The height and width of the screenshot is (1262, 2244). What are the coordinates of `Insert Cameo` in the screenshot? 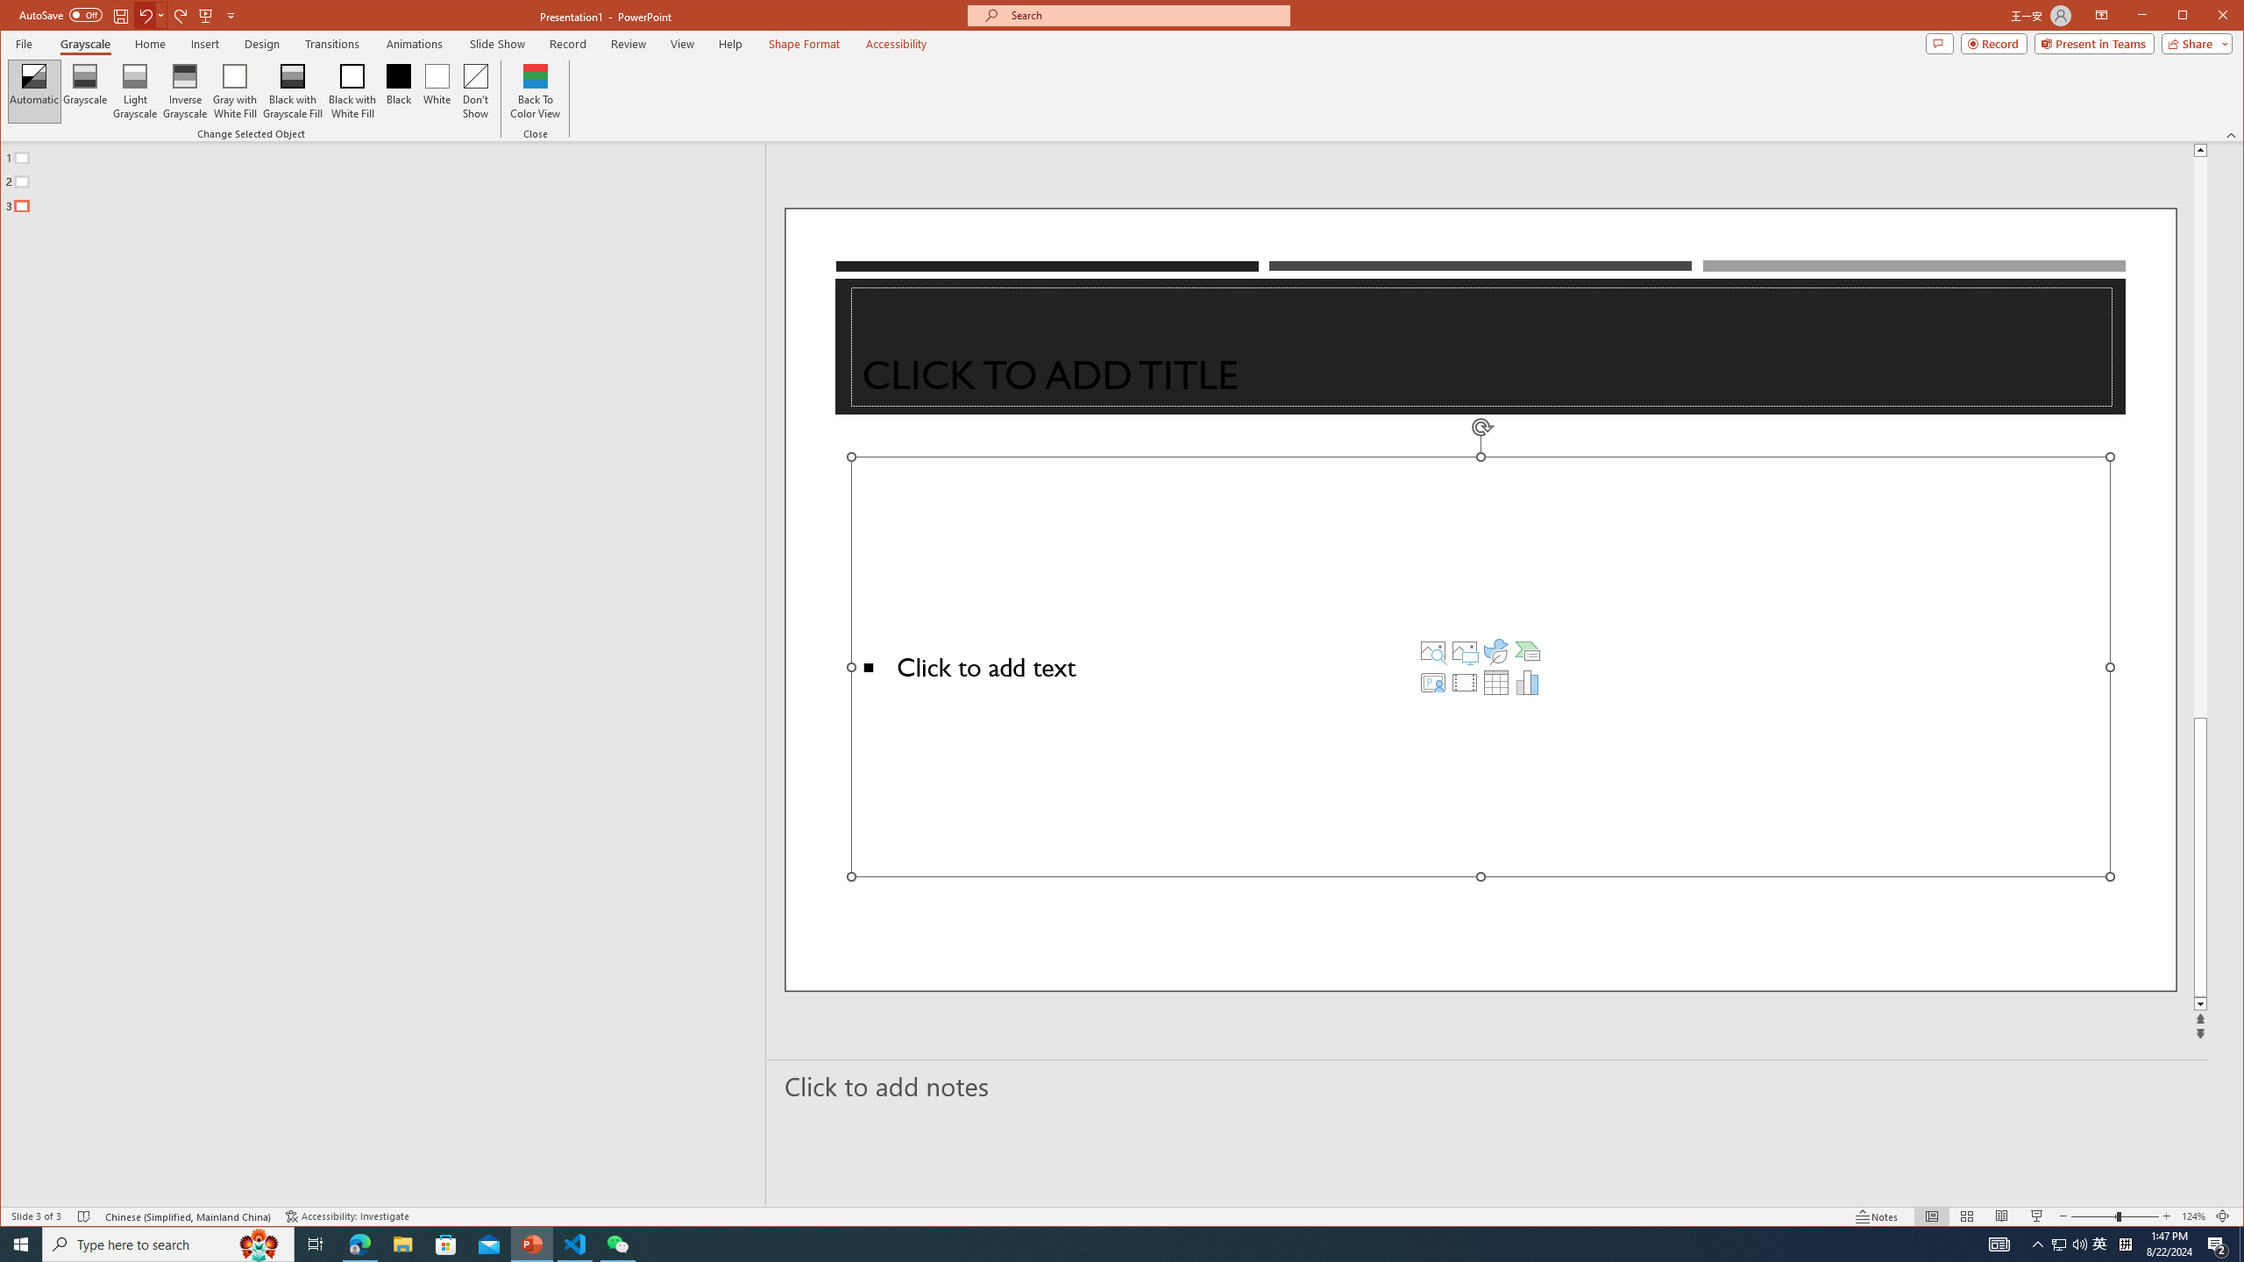 It's located at (1432, 682).